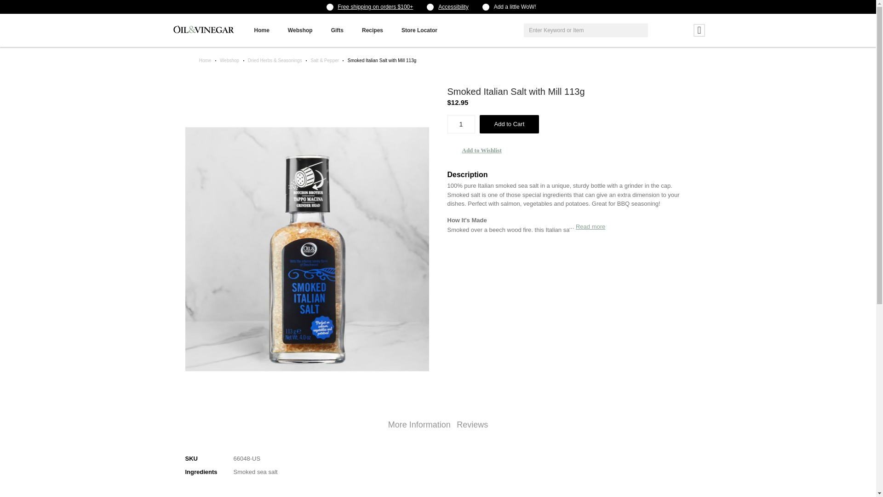  What do you see at coordinates (461, 124) in the screenshot?
I see `Qty` at bounding box center [461, 124].